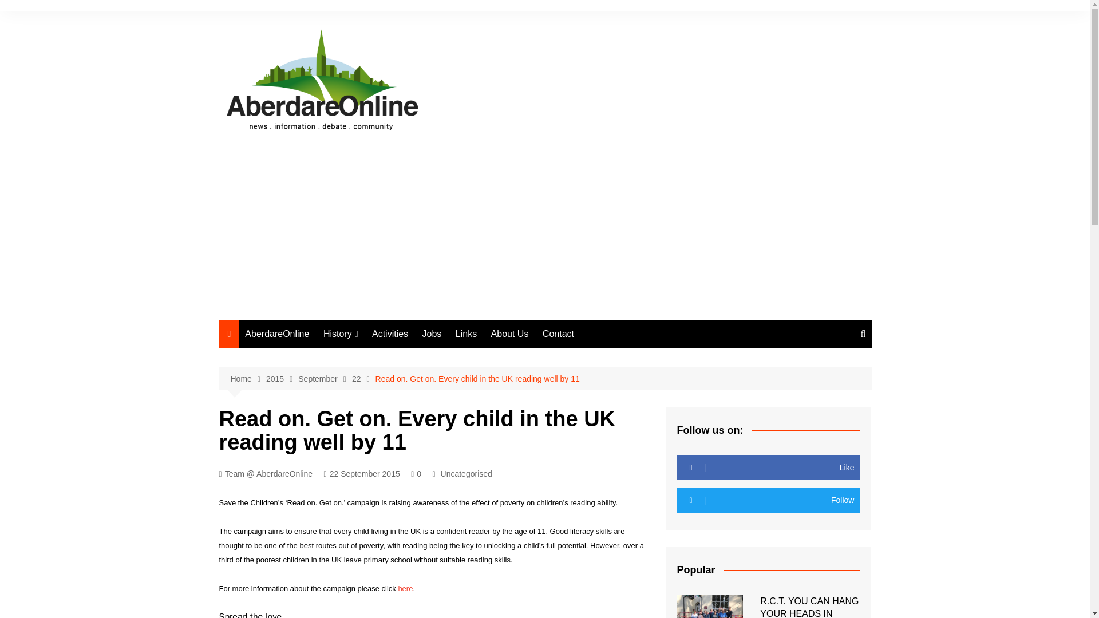 The height and width of the screenshot is (618, 1099). Describe the element at coordinates (282, 379) in the screenshot. I see `2015` at that location.